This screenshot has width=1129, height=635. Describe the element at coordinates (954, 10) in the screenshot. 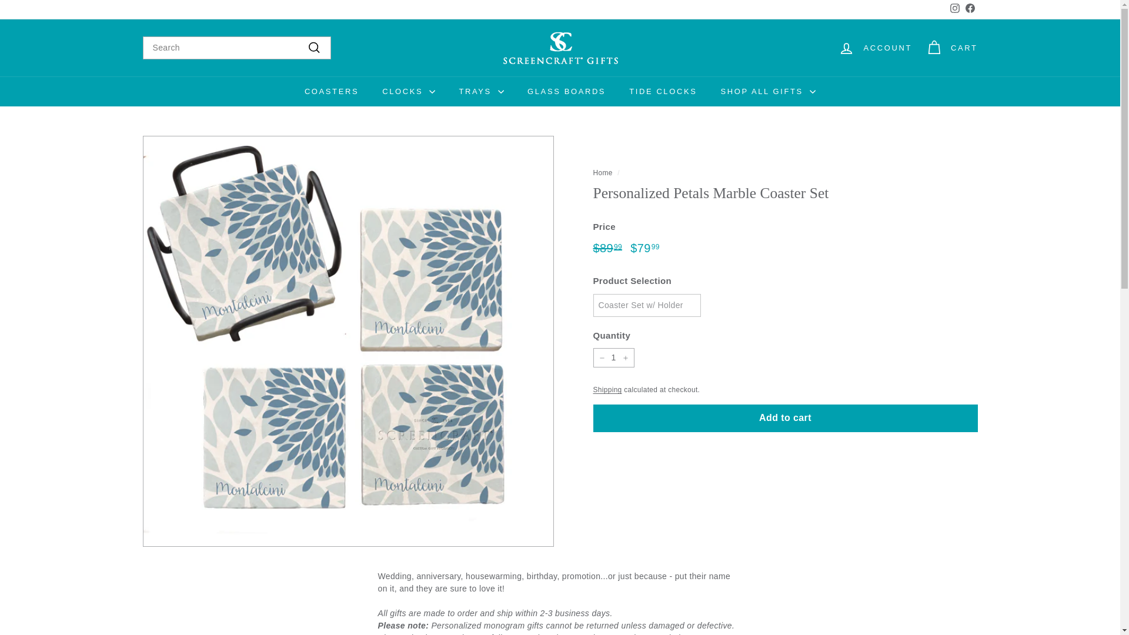

I see `1` at that location.